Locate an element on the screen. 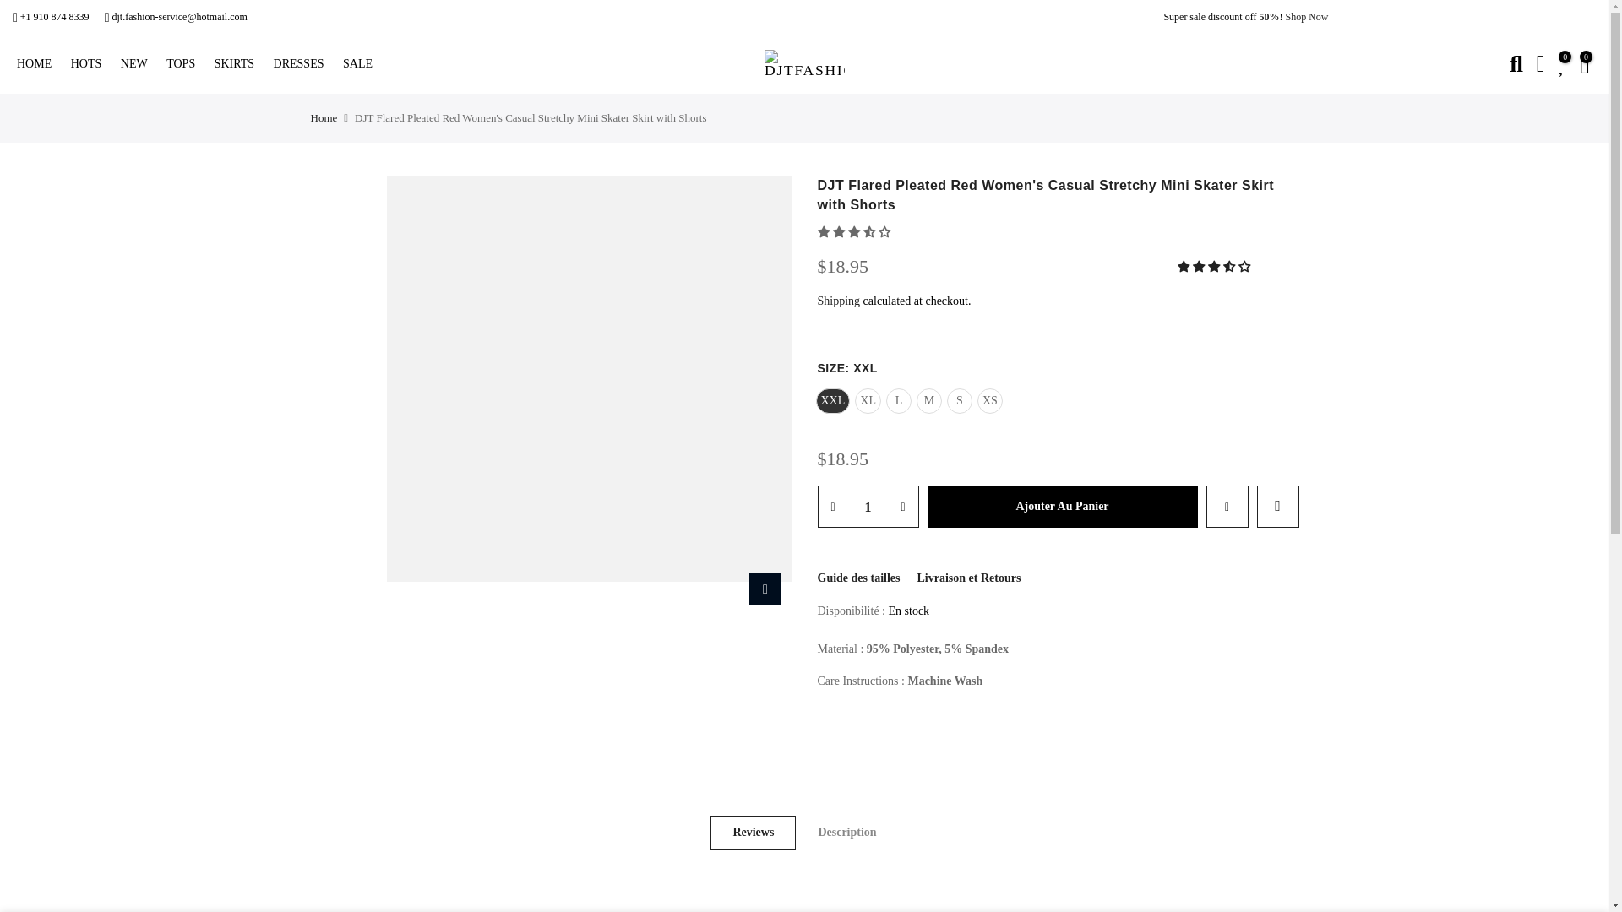 Image resolution: width=1622 pixels, height=912 pixels. DRESSES is located at coordinates (304, 64).